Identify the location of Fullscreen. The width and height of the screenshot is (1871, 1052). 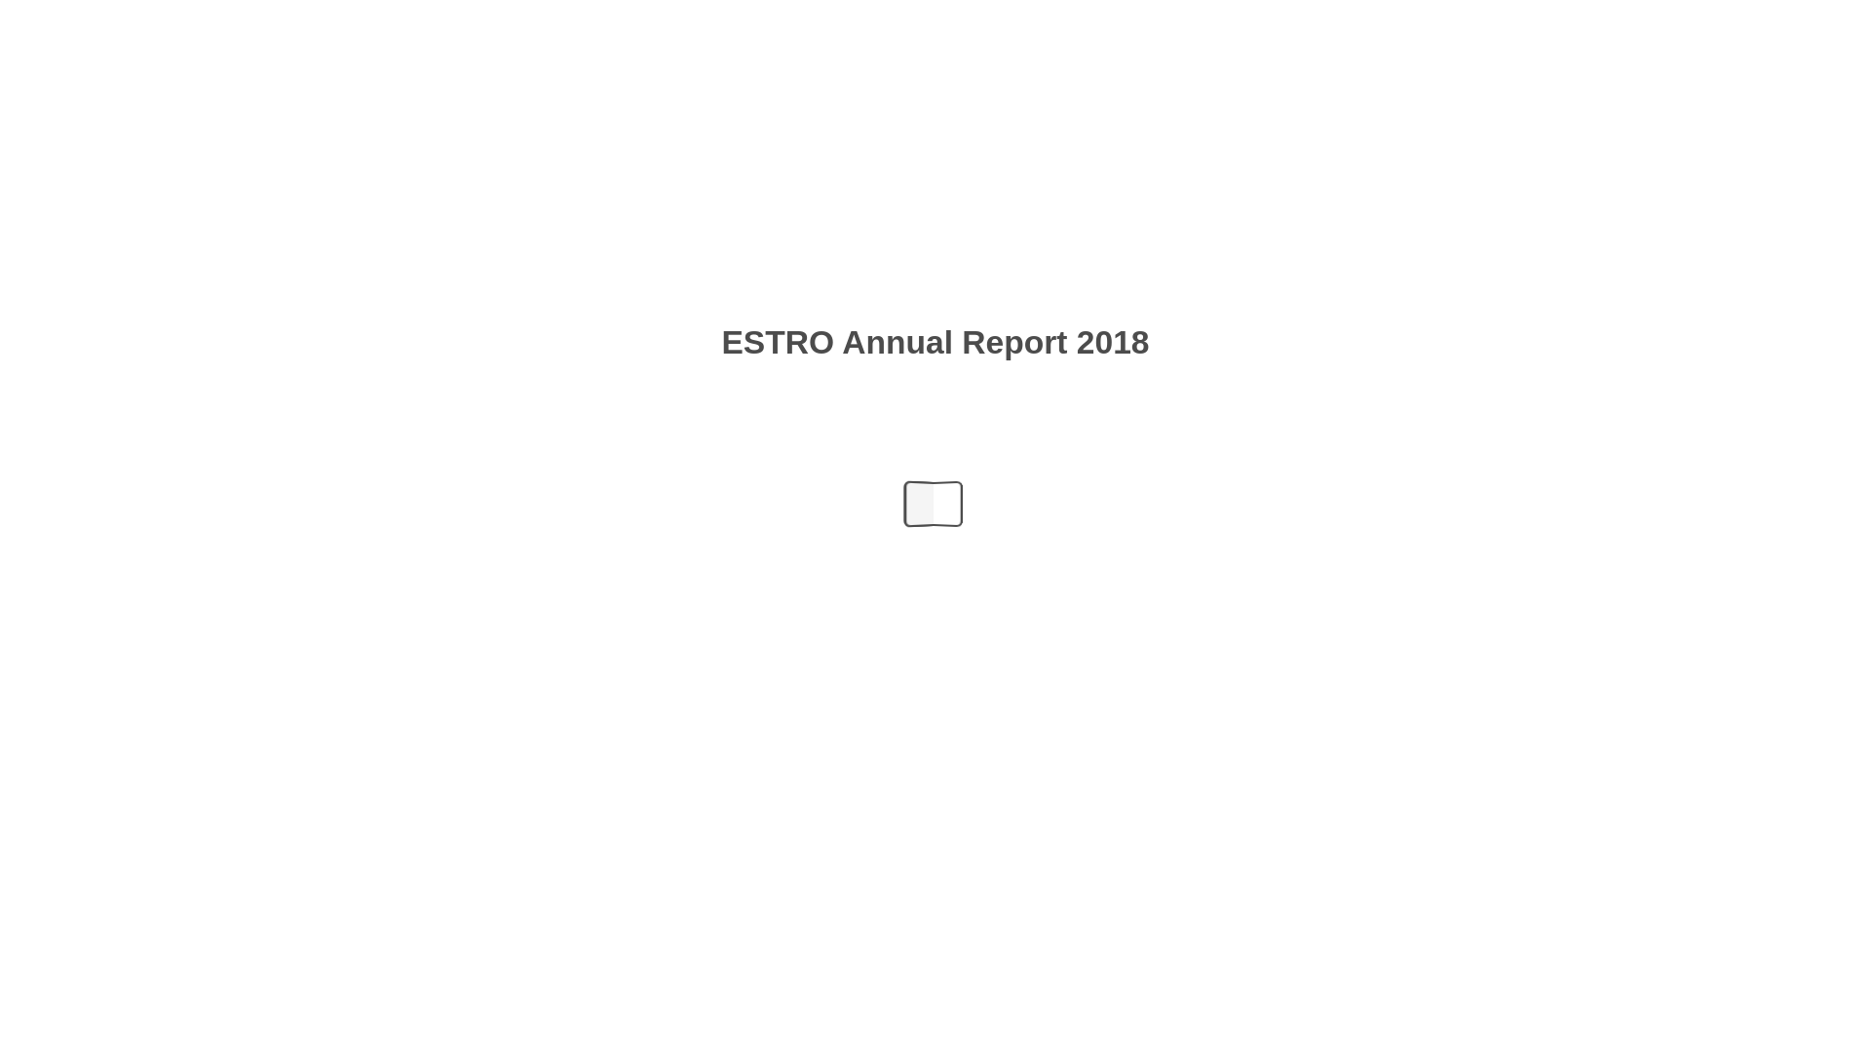
(1008, 1031).